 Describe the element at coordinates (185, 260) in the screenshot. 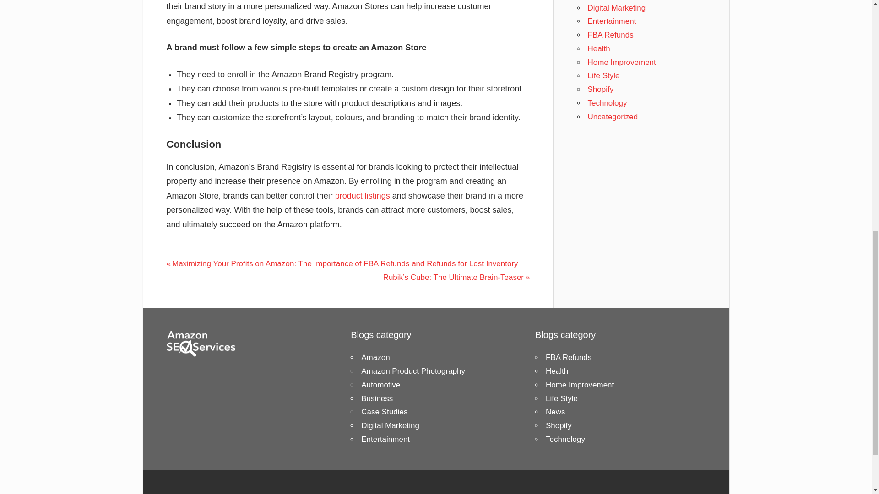

I see `AMAZON` at that location.